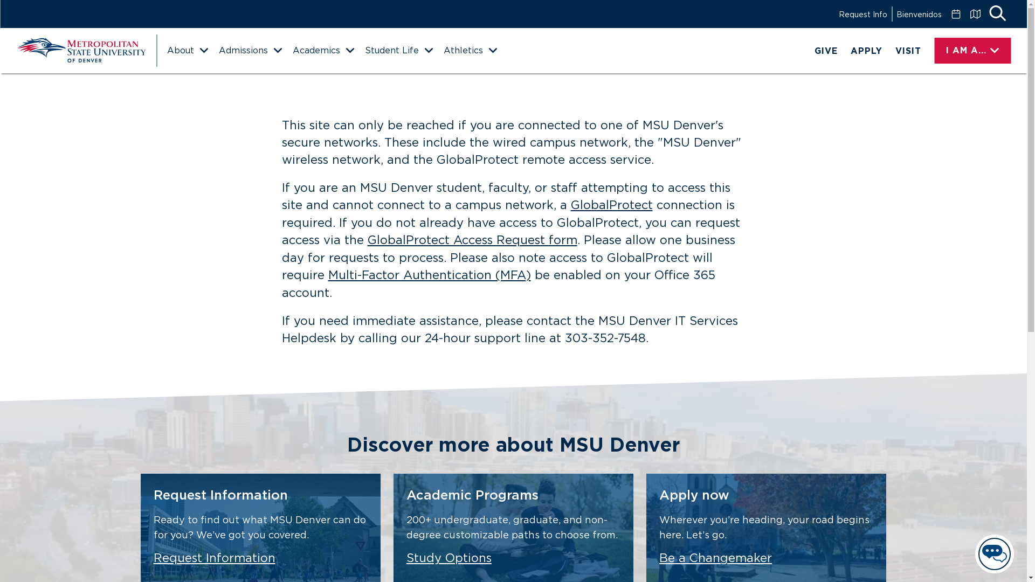 The image size is (1035, 582). What do you see at coordinates (997, 14) in the screenshot?
I see `Search` at bounding box center [997, 14].